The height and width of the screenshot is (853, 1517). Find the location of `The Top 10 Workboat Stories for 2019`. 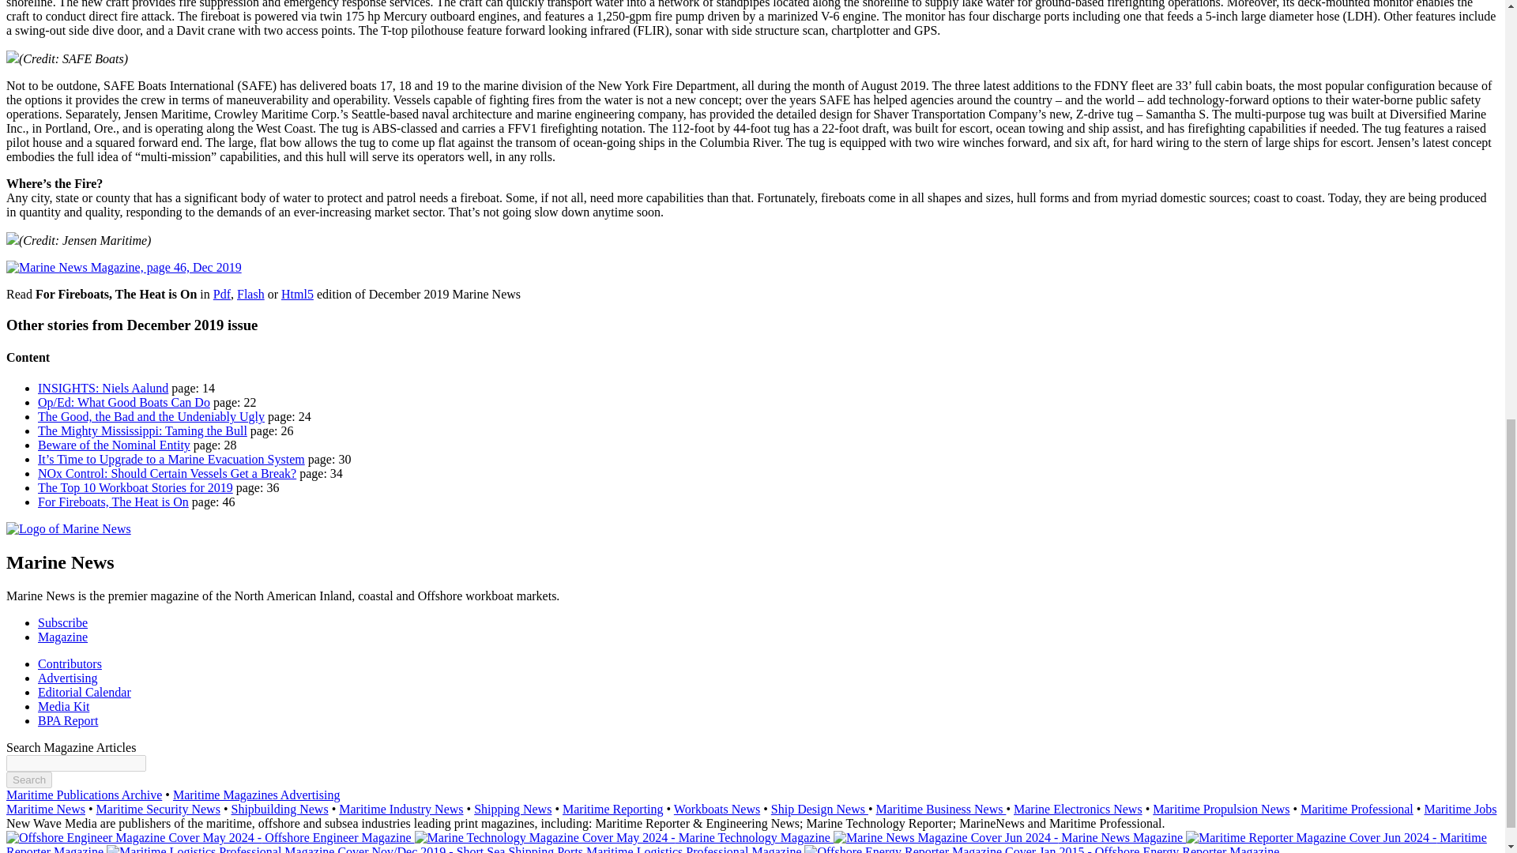

The Top 10 Workboat Stories for 2019 is located at coordinates (136, 488).